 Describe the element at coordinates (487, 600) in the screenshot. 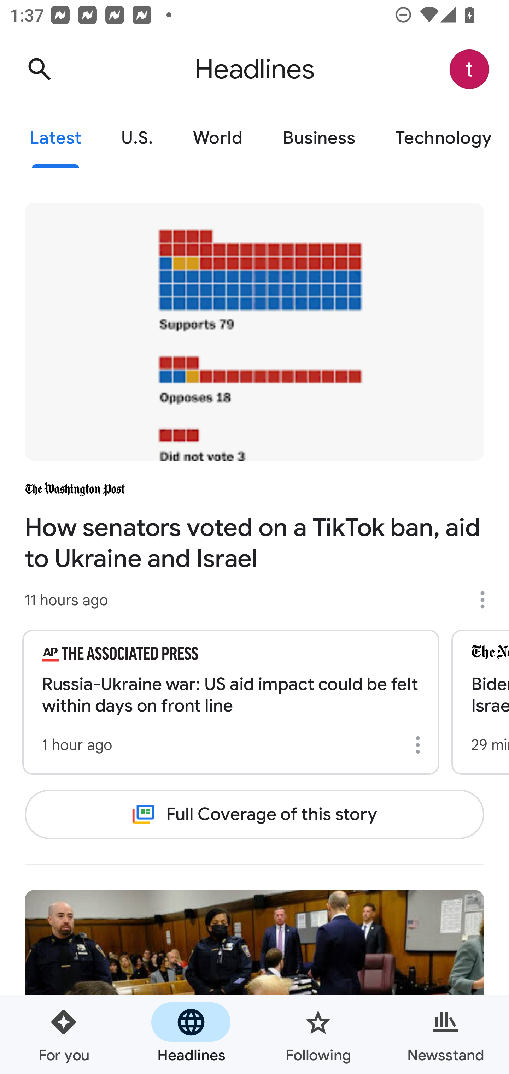

I see `More options` at that location.